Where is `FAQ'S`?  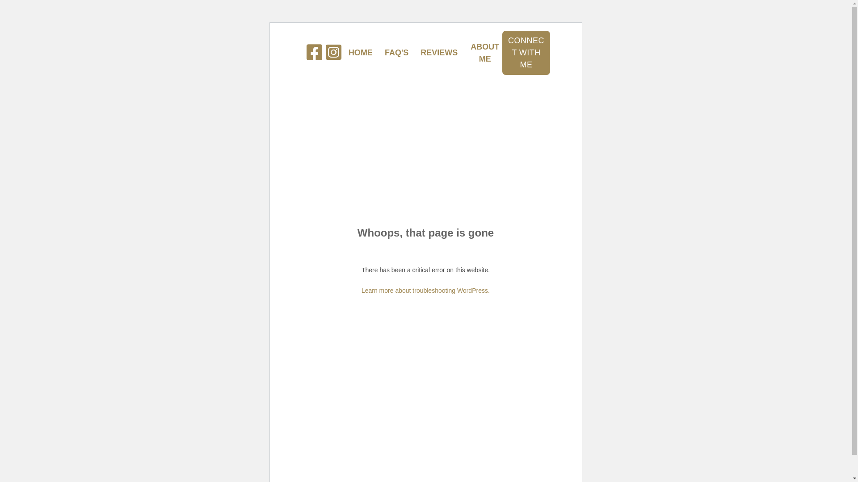 FAQ'S is located at coordinates (397, 53).